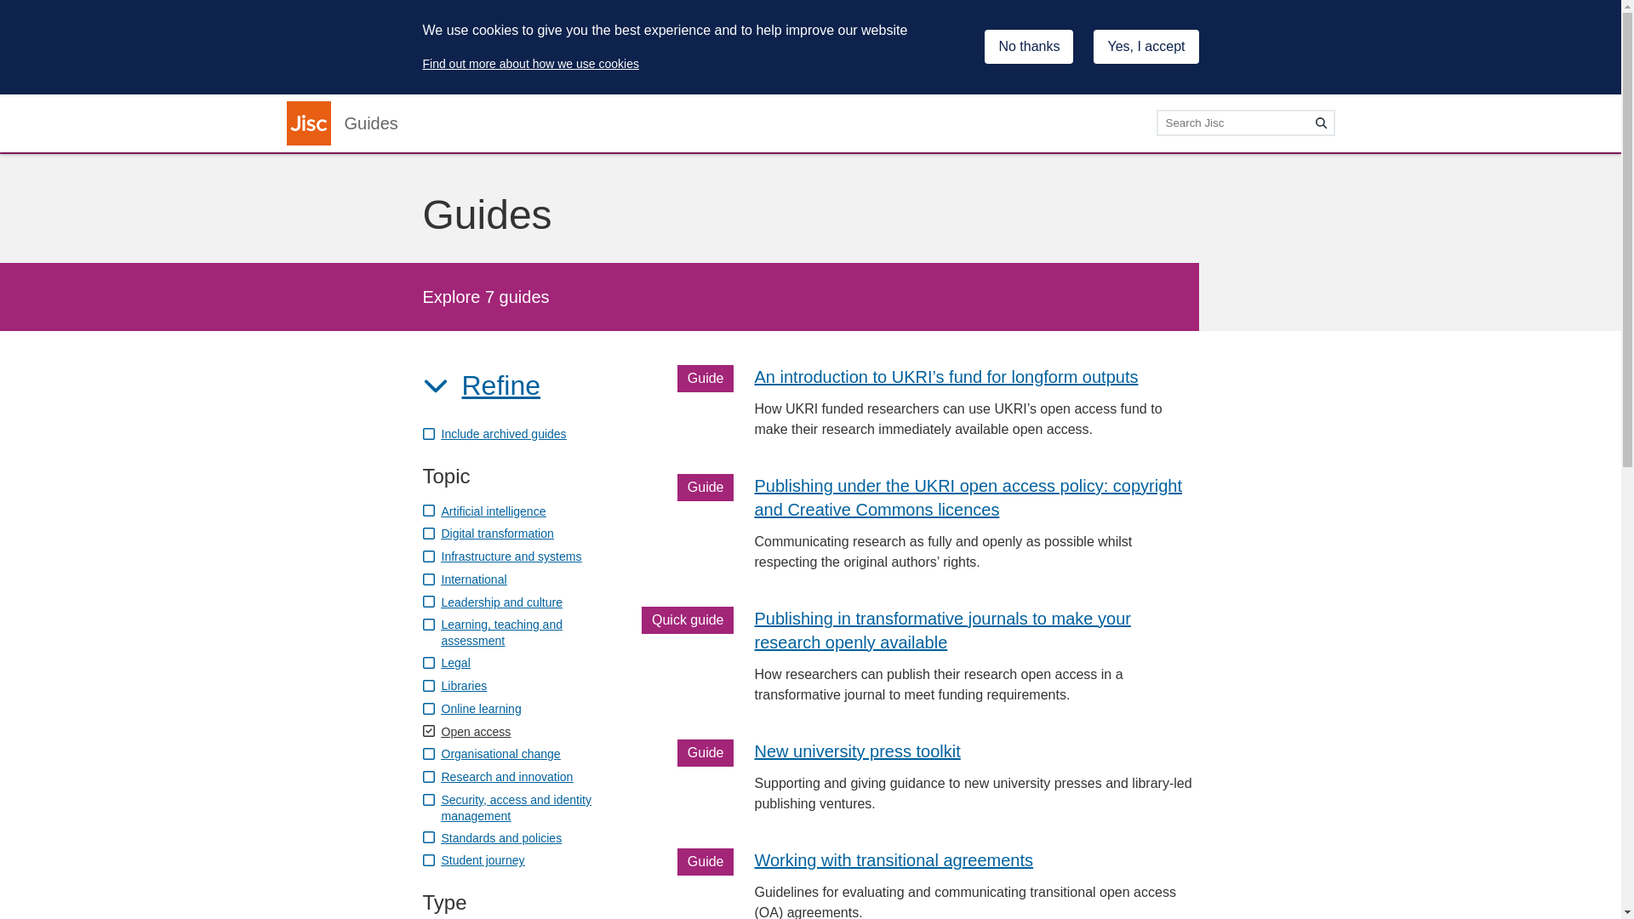  What do you see at coordinates (466, 730) in the screenshot?
I see `Open access` at bounding box center [466, 730].